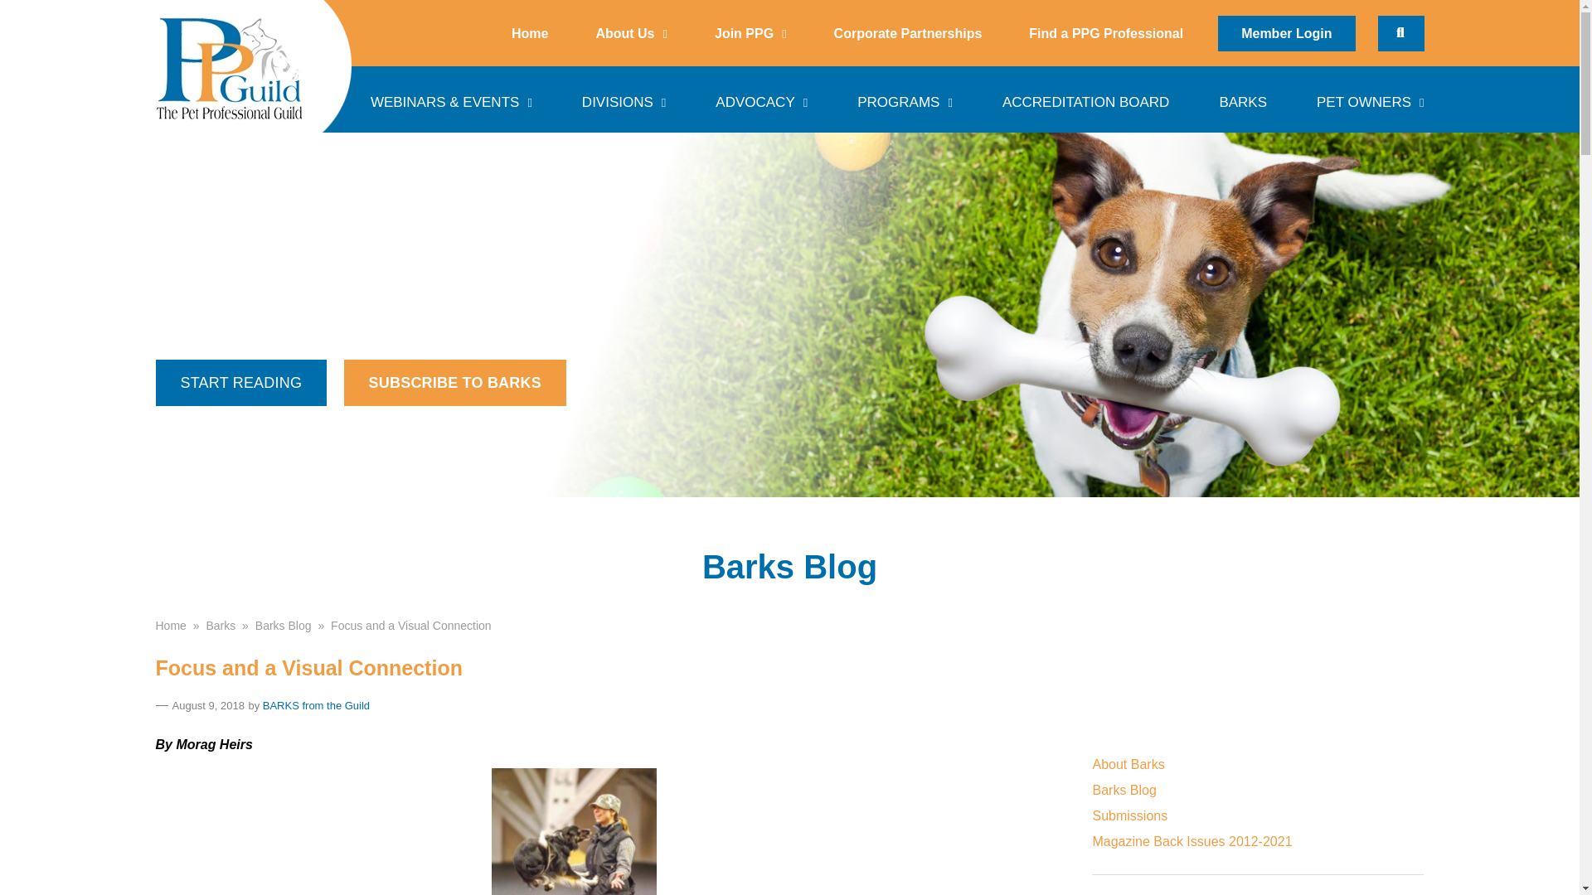 The width and height of the screenshot is (1592, 895). Describe the element at coordinates (221, 625) in the screenshot. I see `Go to Barks.` at that location.